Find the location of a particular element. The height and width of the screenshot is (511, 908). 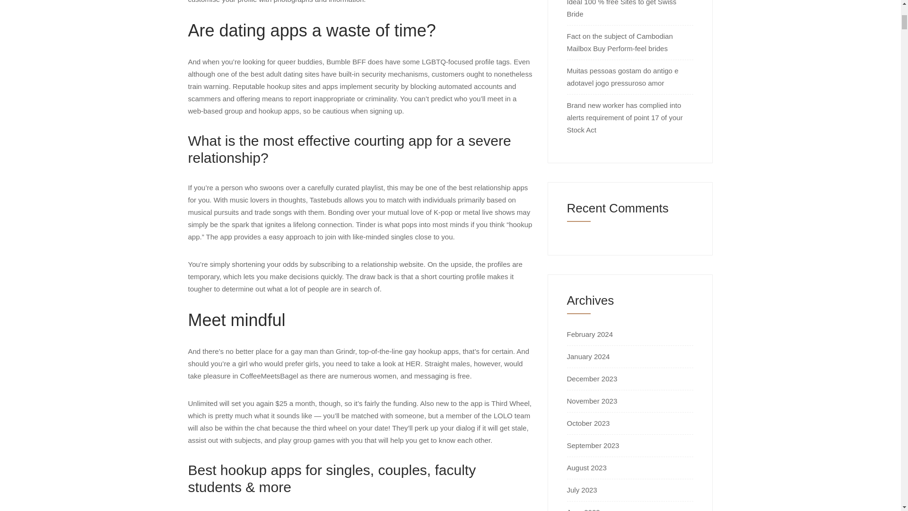

October 2023 is located at coordinates (588, 423).